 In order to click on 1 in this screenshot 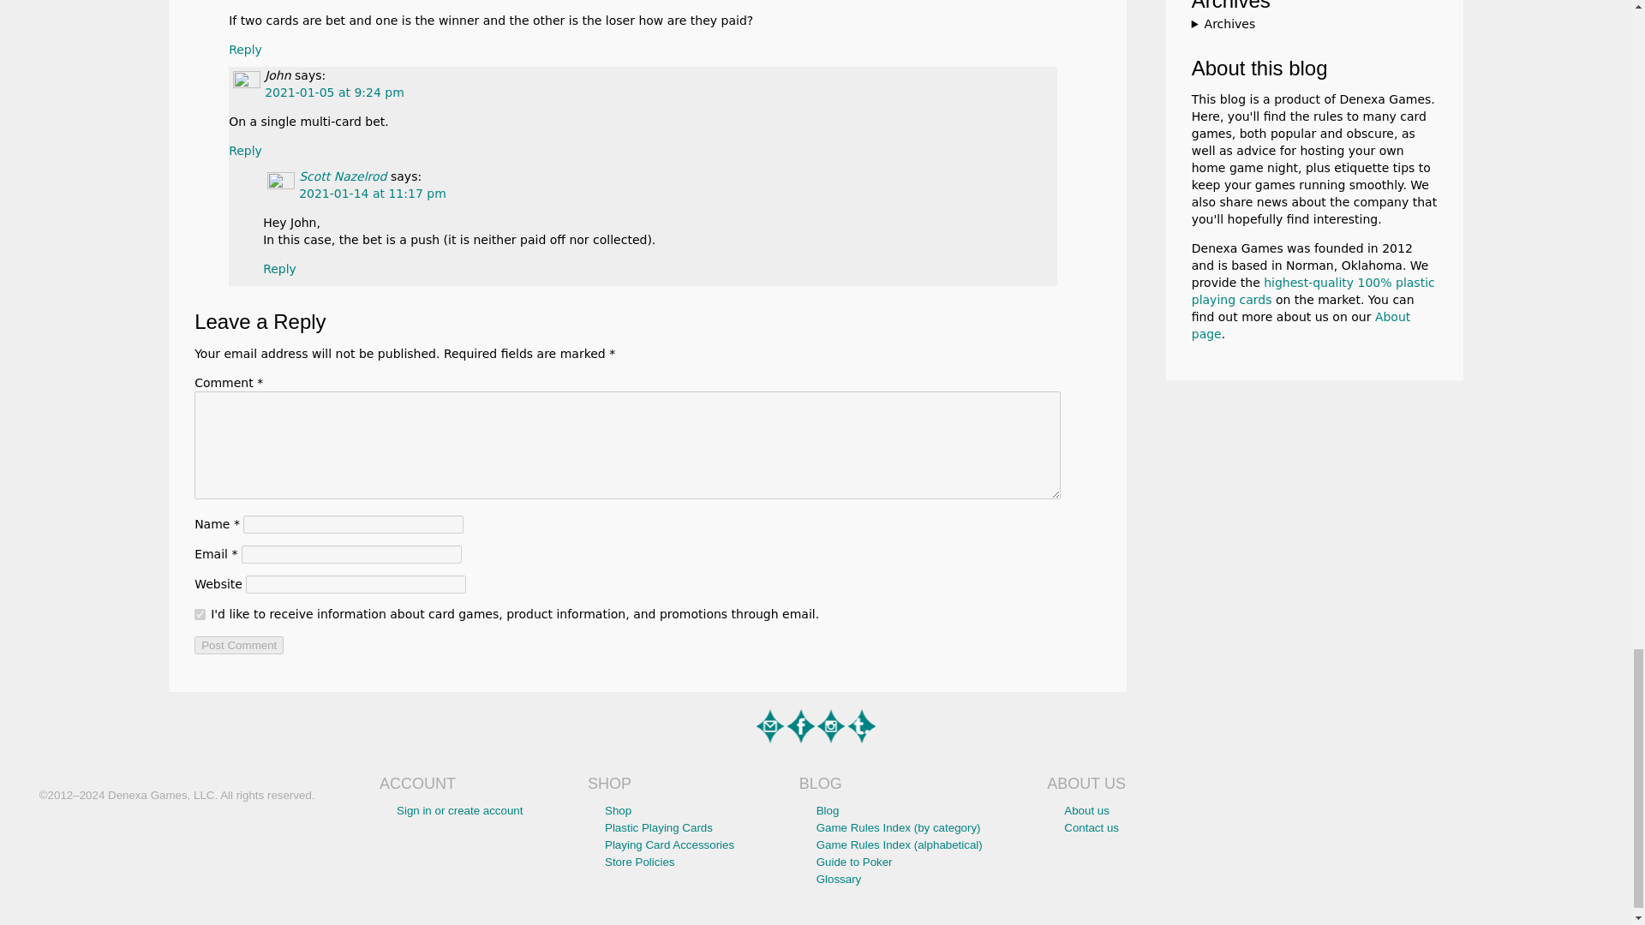, I will do `click(200, 613)`.